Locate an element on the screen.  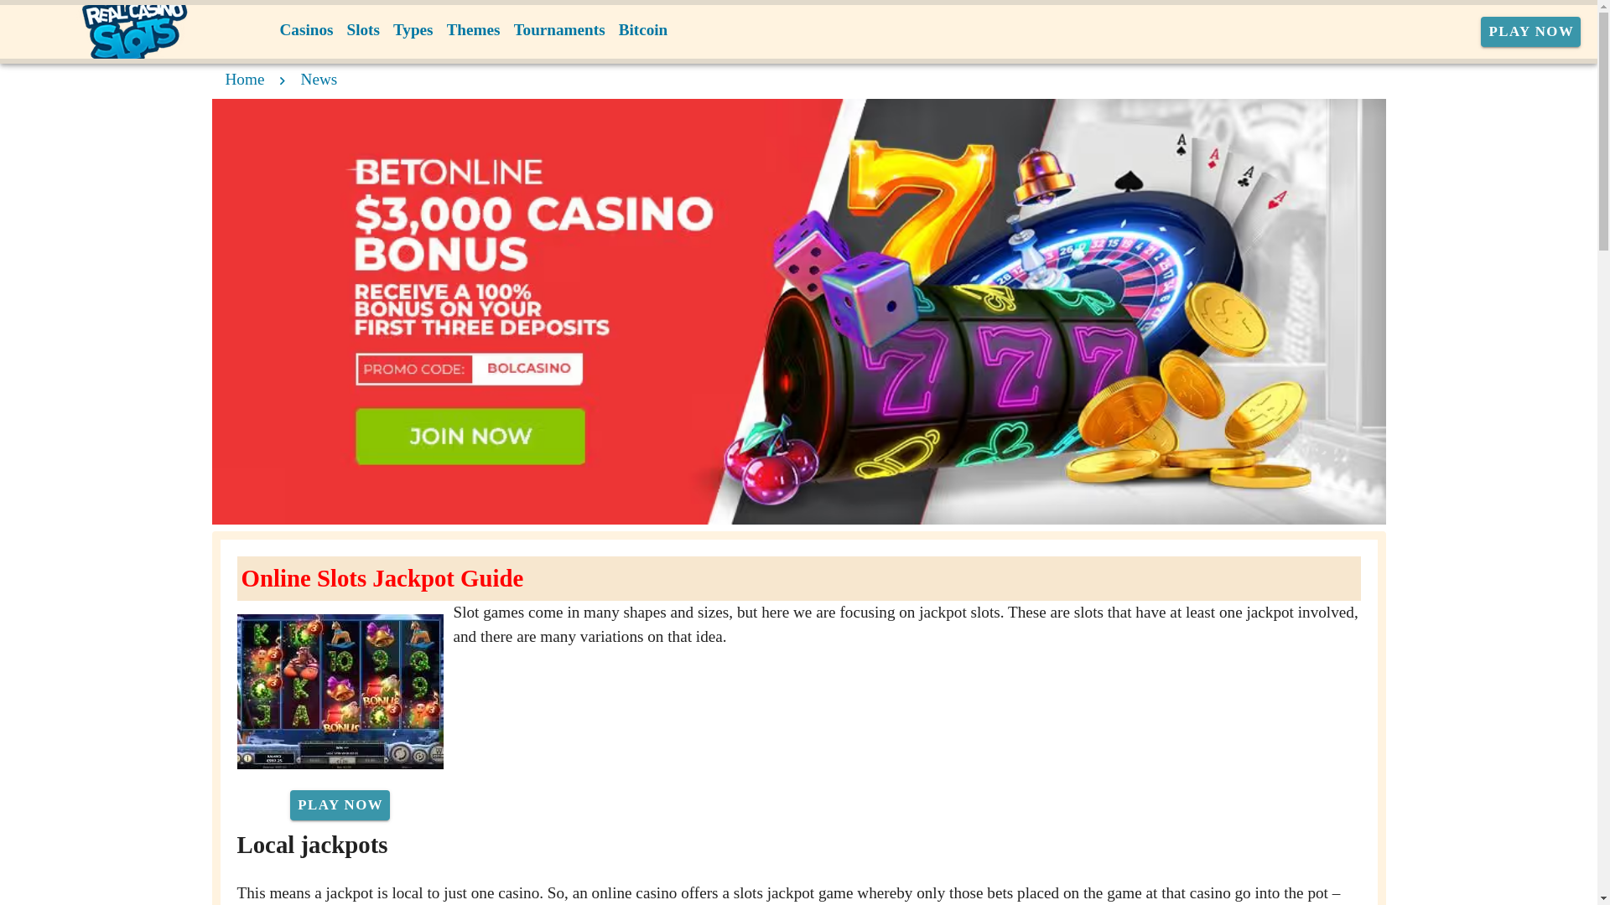
Themes is located at coordinates (473, 30).